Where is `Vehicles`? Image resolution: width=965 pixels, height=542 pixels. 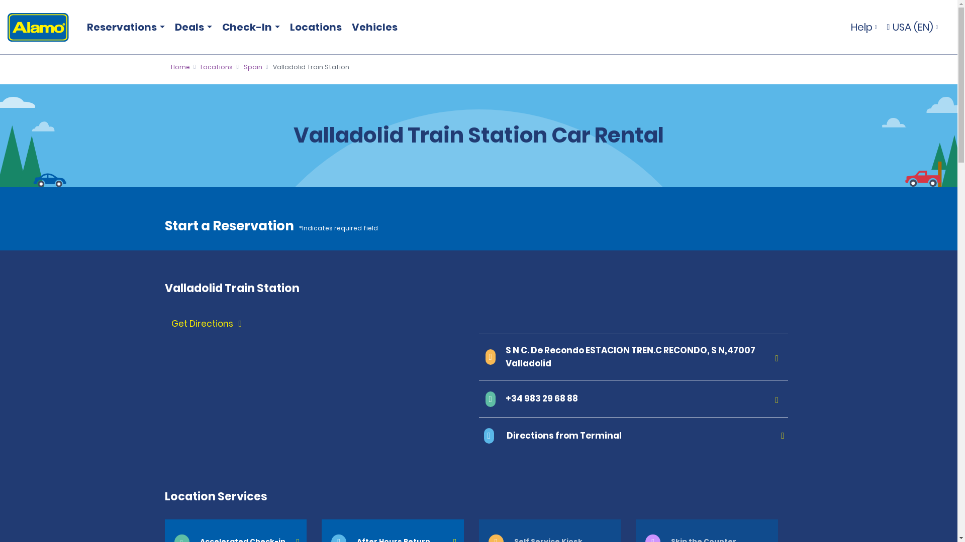 Vehicles is located at coordinates (374, 27).